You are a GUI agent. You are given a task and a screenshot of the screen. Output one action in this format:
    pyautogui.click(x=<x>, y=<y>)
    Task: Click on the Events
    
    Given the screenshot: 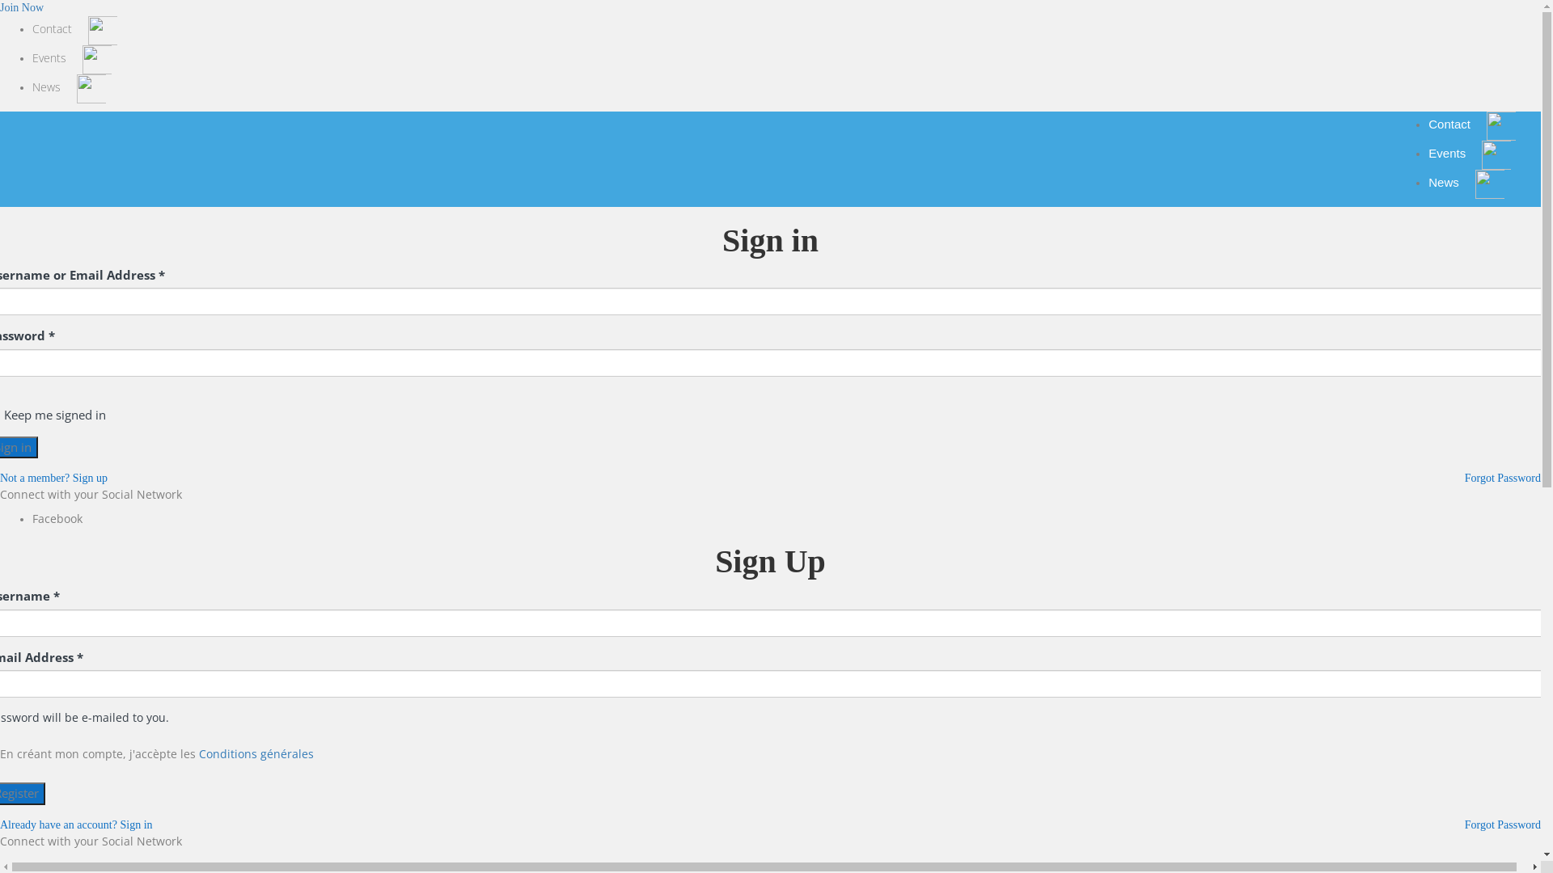 What is the action you would take?
    pyautogui.click(x=72, y=58)
    